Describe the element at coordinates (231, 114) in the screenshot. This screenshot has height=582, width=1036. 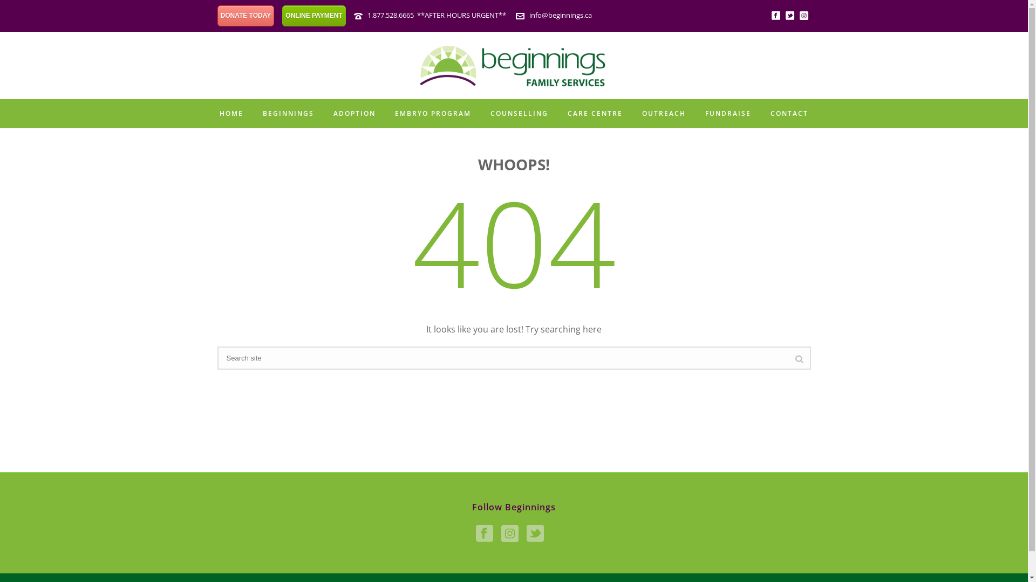
I see `HOME` at that location.